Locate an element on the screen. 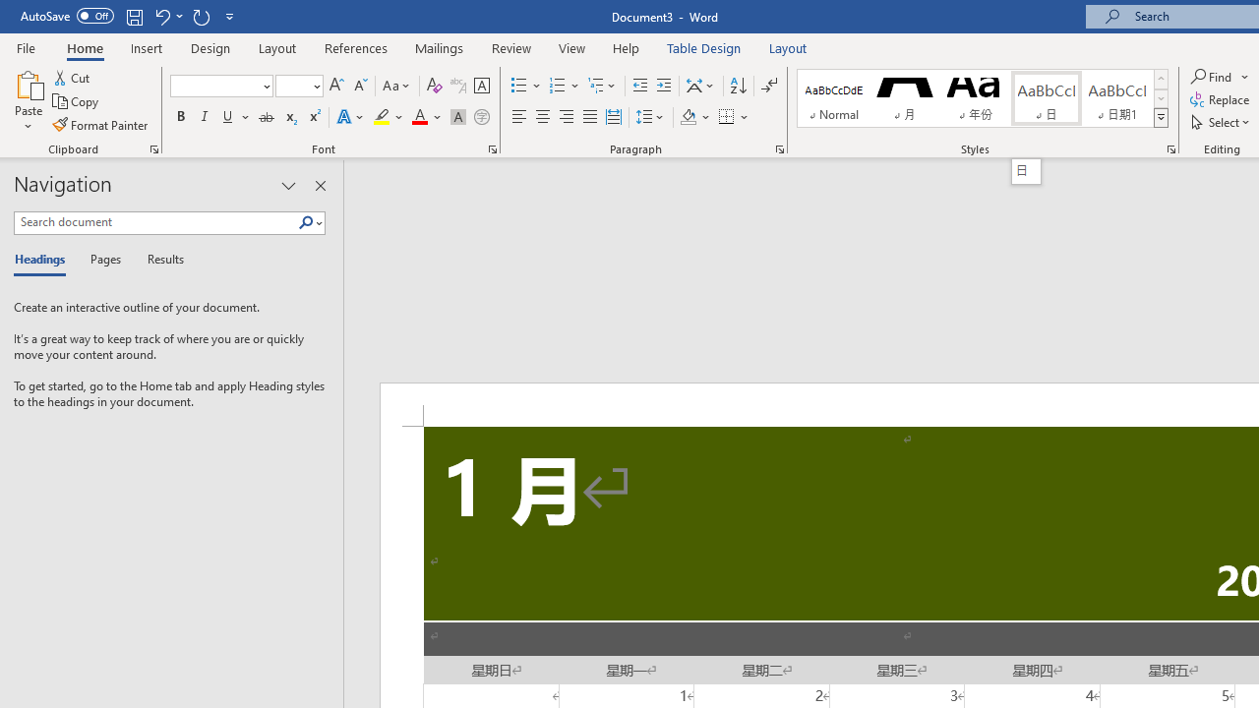  Grow Font is located at coordinates (336, 87).